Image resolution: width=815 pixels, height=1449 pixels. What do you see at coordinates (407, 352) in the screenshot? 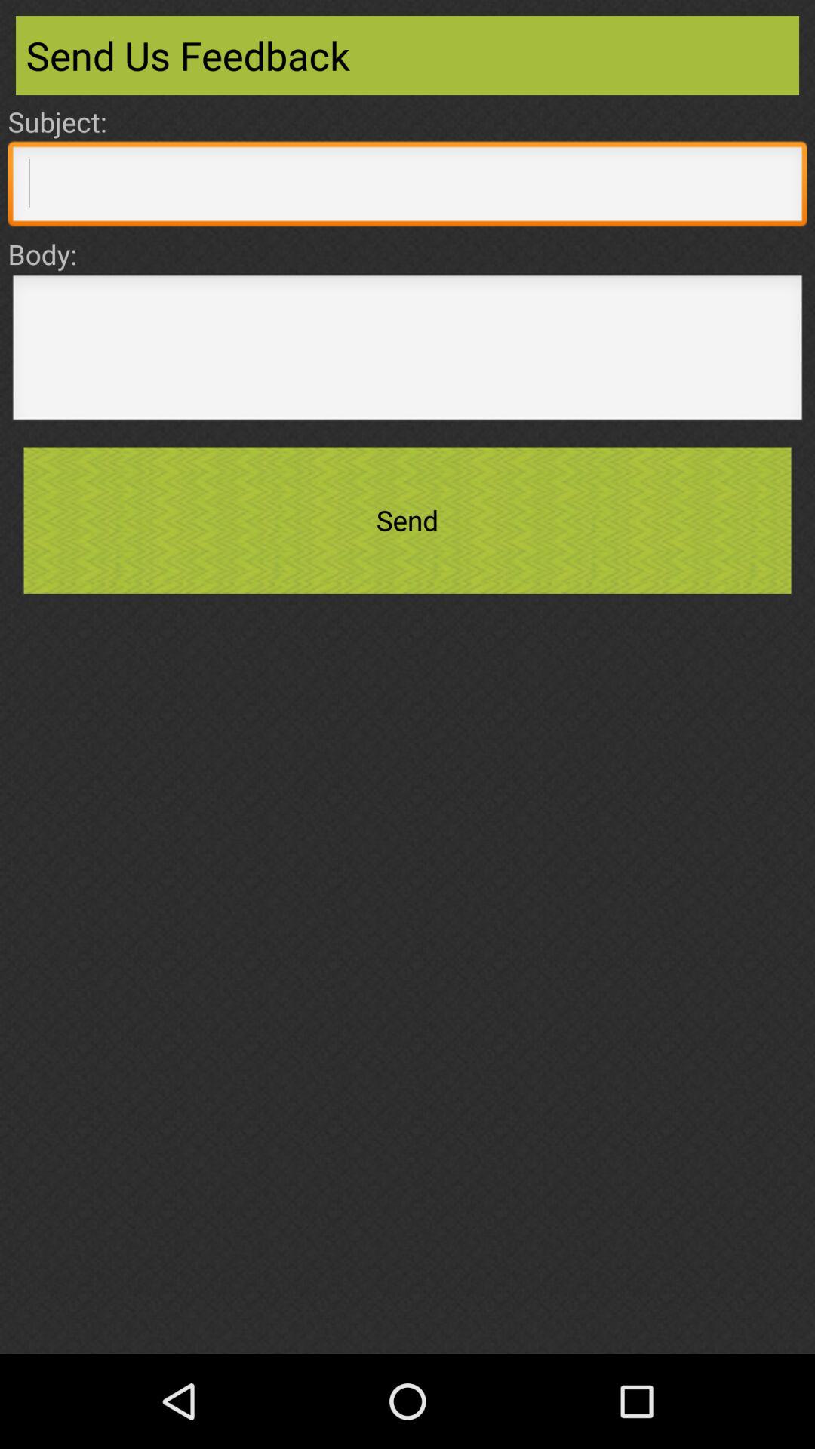
I see `text content` at bounding box center [407, 352].